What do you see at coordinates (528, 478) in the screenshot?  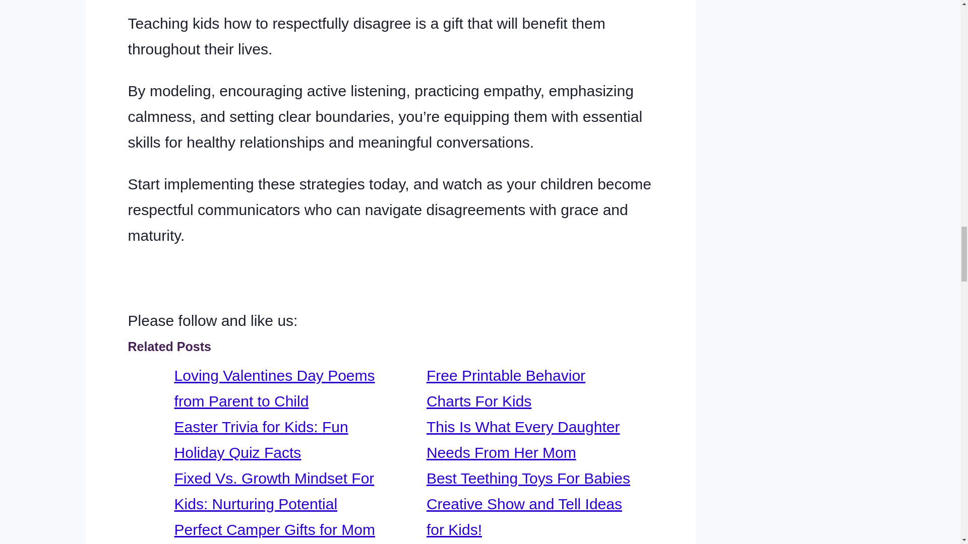 I see `Best Teething Toys For Babies` at bounding box center [528, 478].